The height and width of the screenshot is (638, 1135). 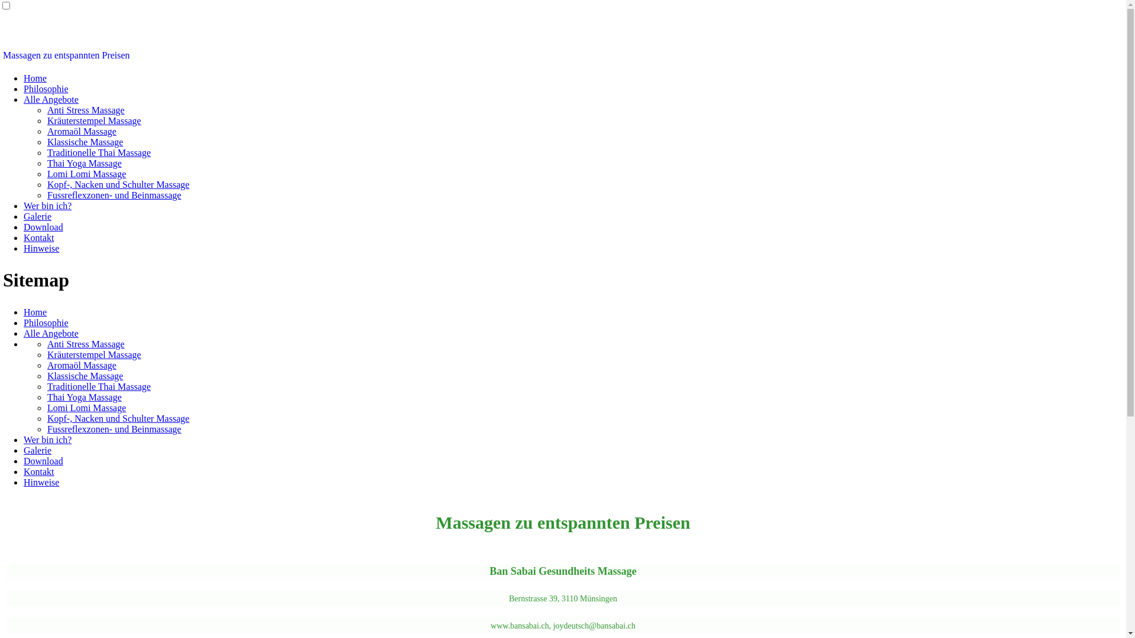 What do you see at coordinates (85, 142) in the screenshot?
I see `Klassische Massage` at bounding box center [85, 142].